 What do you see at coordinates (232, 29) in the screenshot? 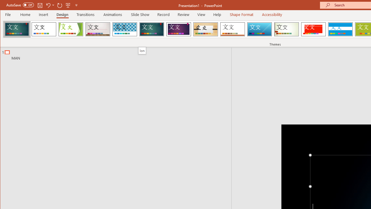
I see `Retrospect` at bounding box center [232, 29].